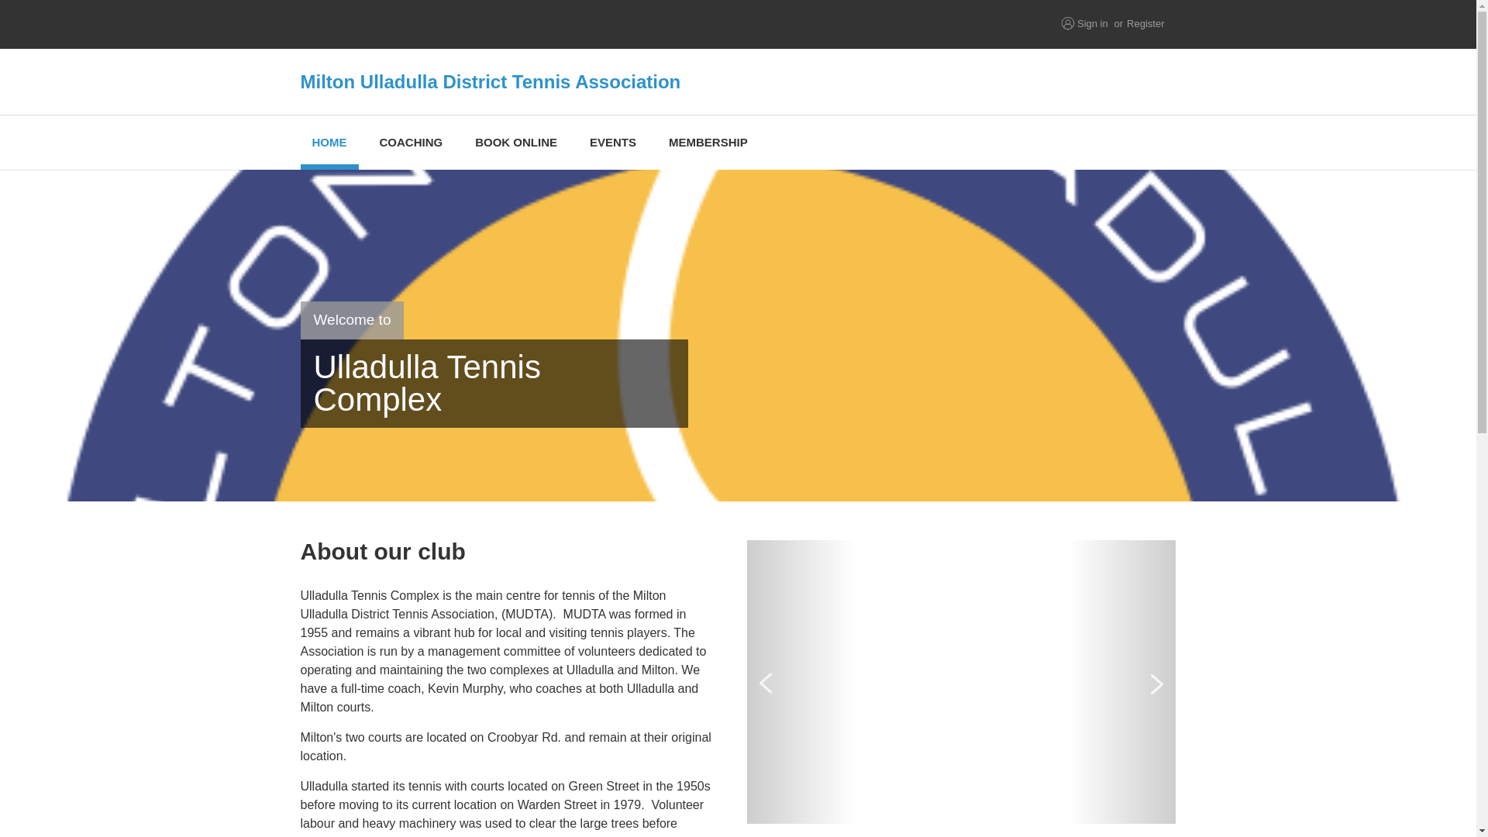 The image size is (1488, 837). What do you see at coordinates (1145, 23) in the screenshot?
I see `Register` at bounding box center [1145, 23].